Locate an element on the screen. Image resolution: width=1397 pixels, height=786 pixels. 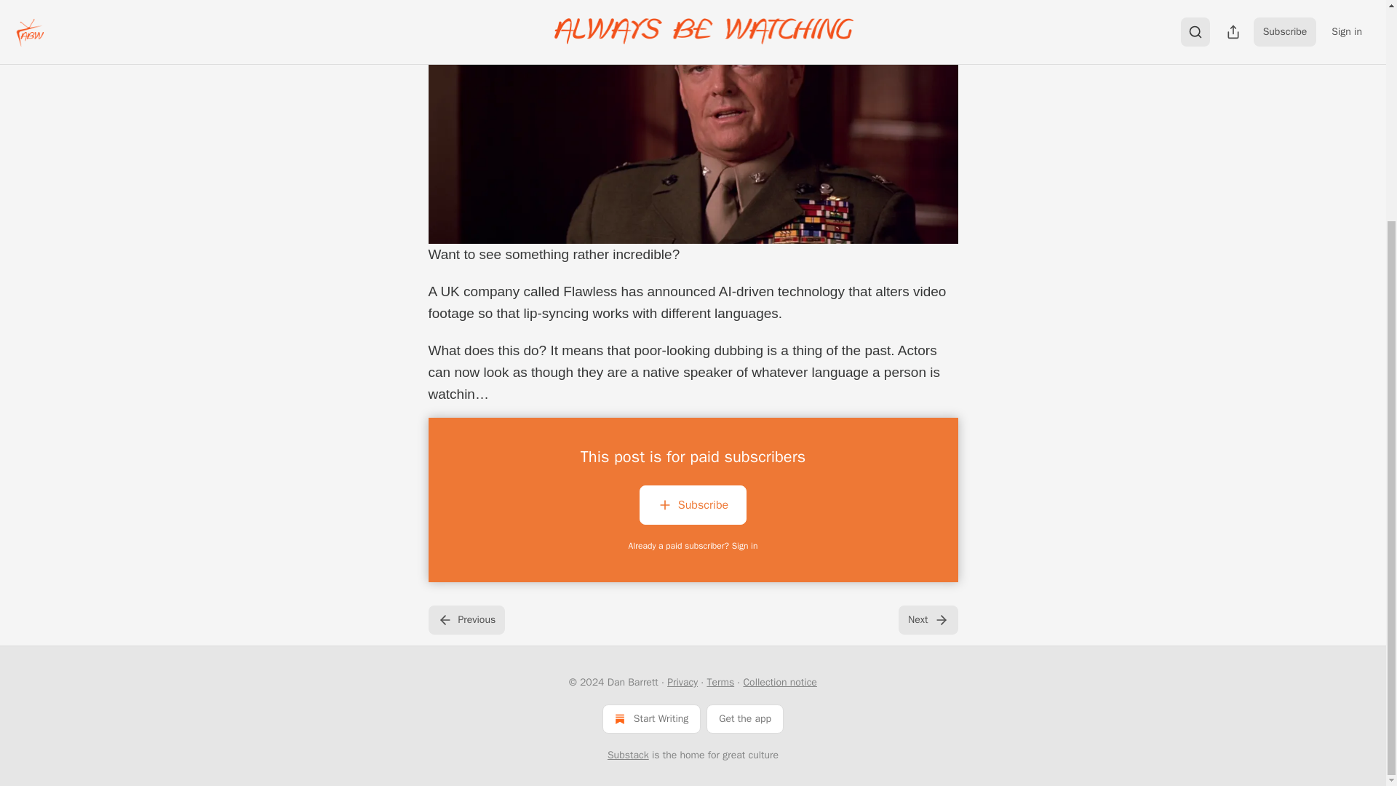
Privacy is located at coordinates (682, 682).